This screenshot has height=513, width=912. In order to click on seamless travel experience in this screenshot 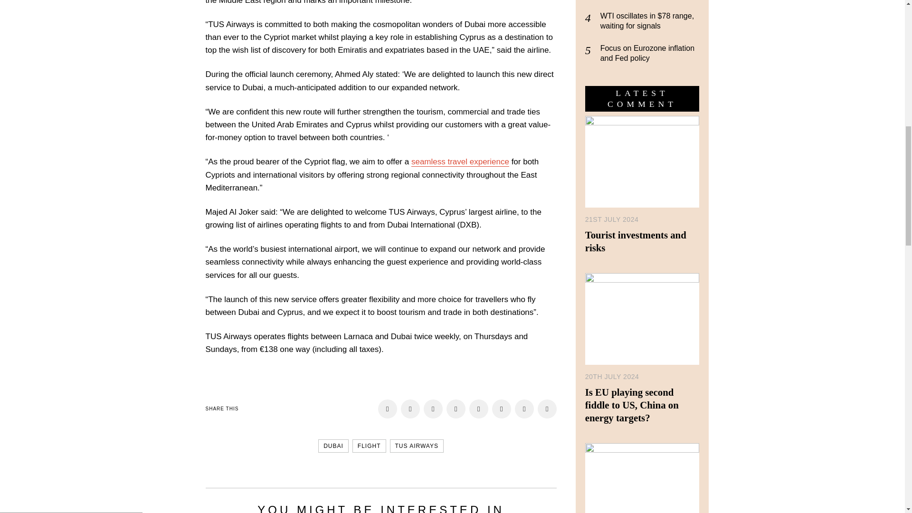, I will do `click(460, 161)`.